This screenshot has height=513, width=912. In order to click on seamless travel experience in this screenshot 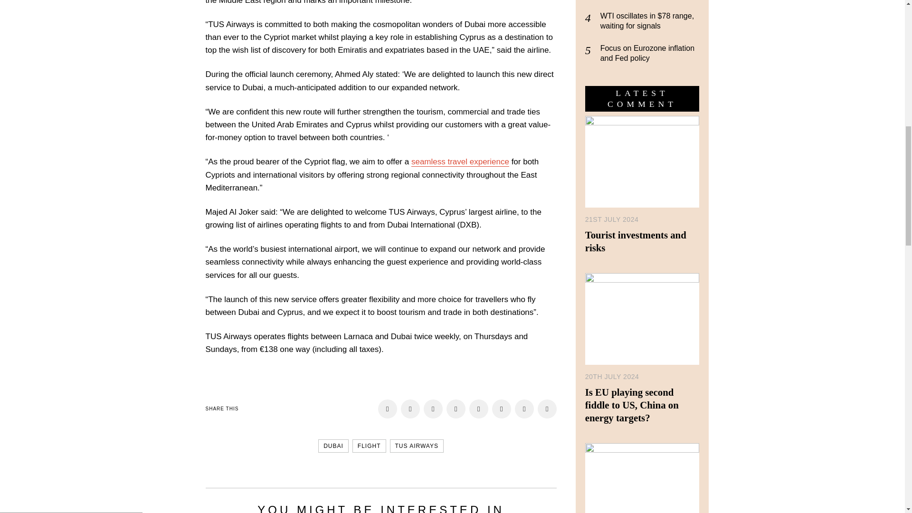, I will do `click(460, 161)`.